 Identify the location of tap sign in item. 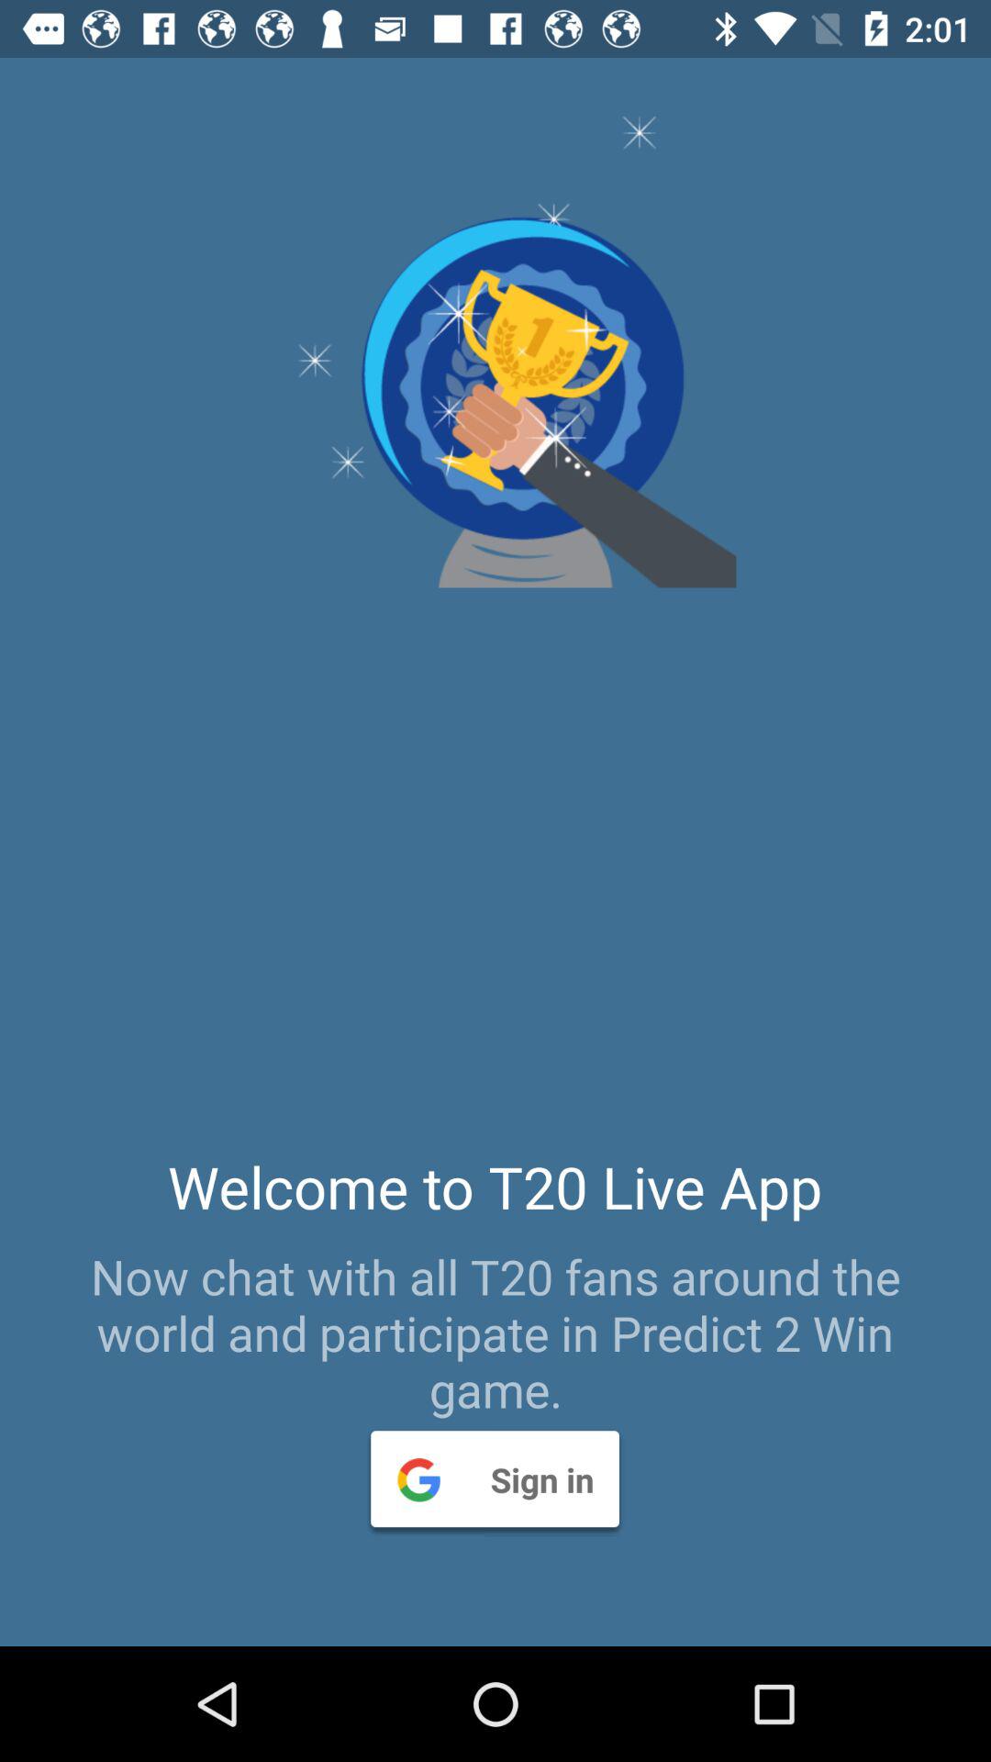
(495, 1478).